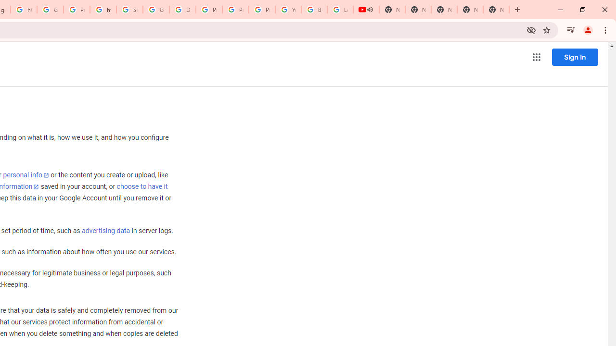  What do you see at coordinates (288, 10) in the screenshot?
I see `YouTube` at bounding box center [288, 10].